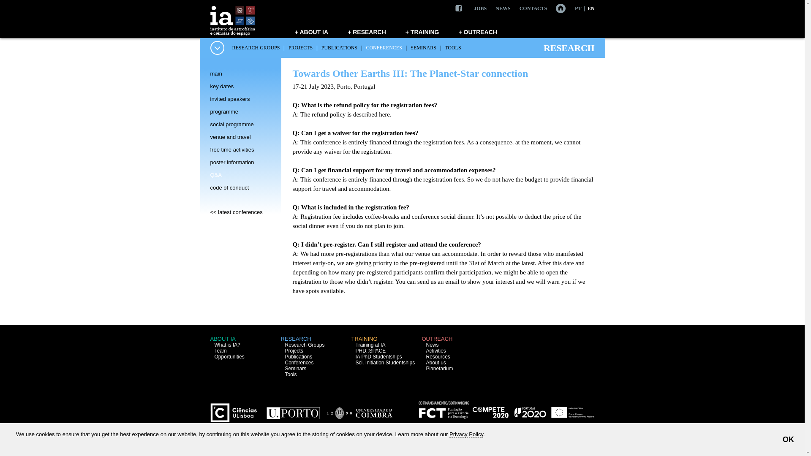  What do you see at coordinates (224, 111) in the screenshot?
I see `programme` at bounding box center [224, 111].